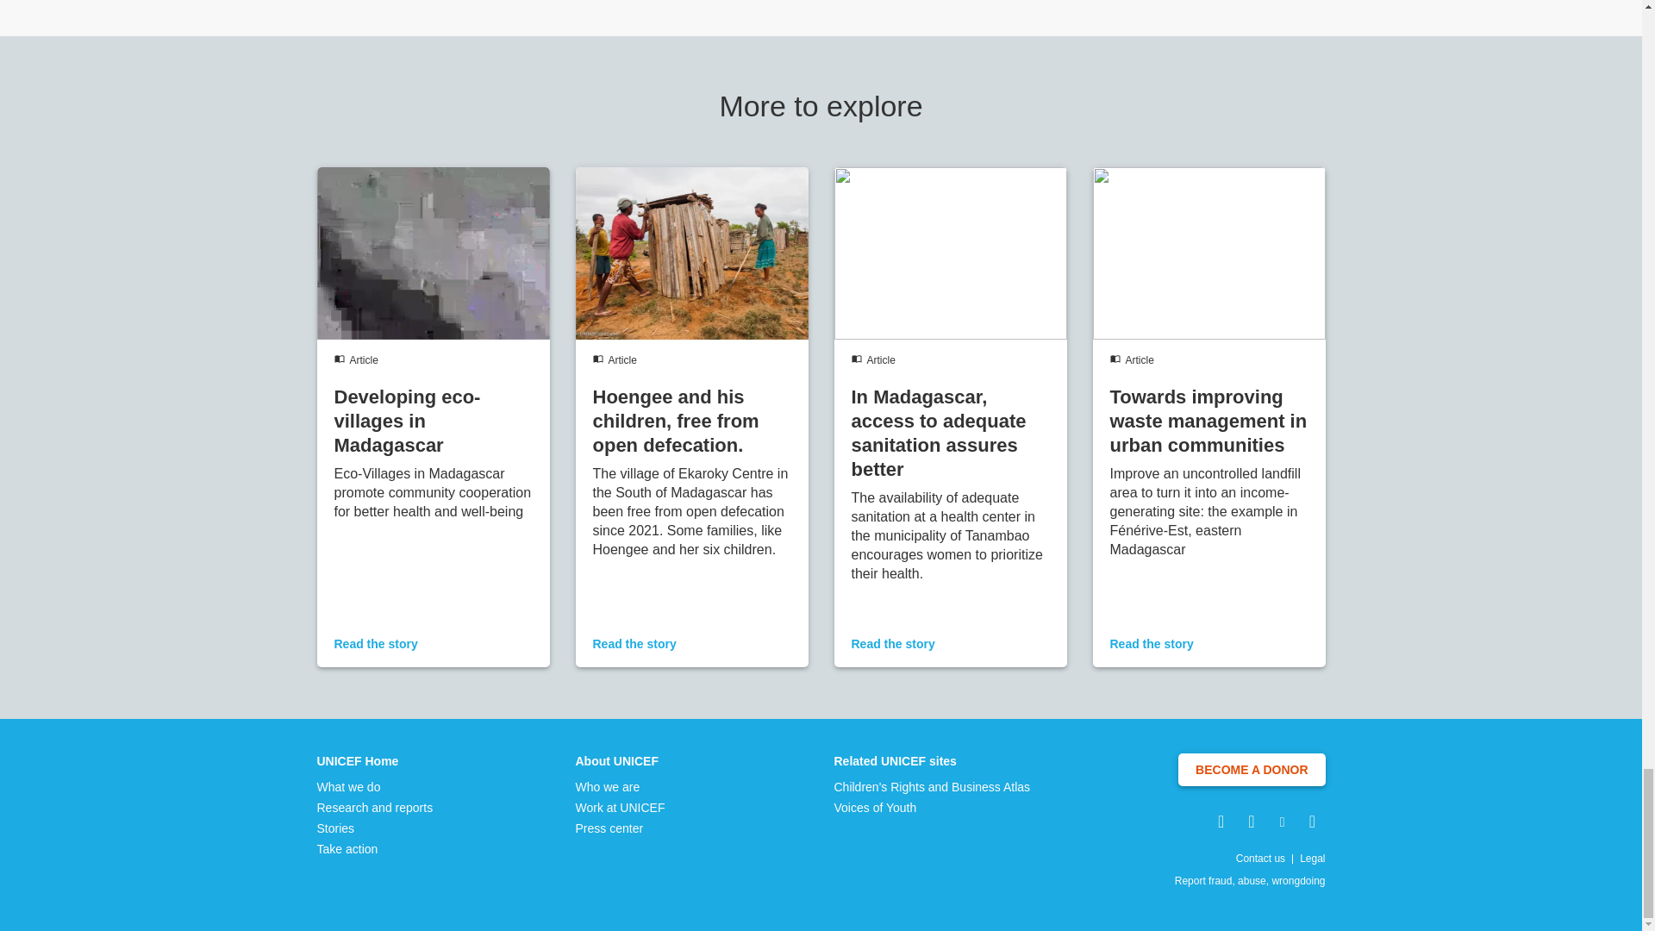 This screenshot has height=931, width=1655. I want to click on Take action, so click(376, 848).